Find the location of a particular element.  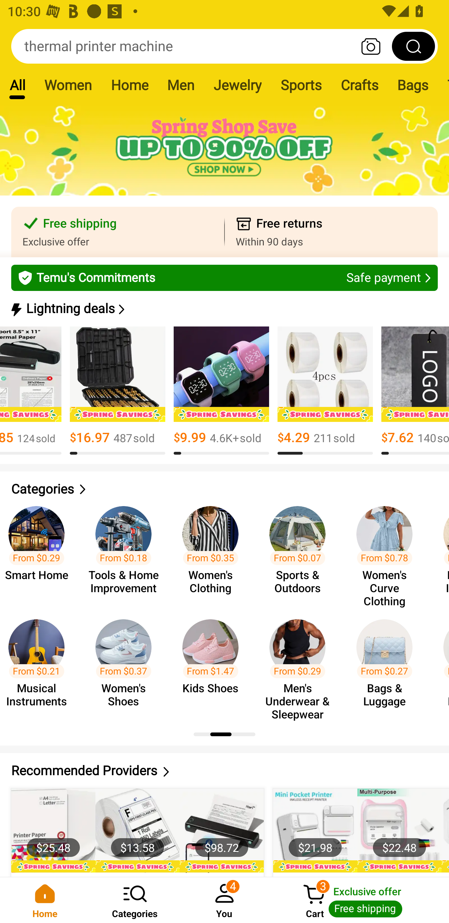

Bags is located at coordinates (413, 85).